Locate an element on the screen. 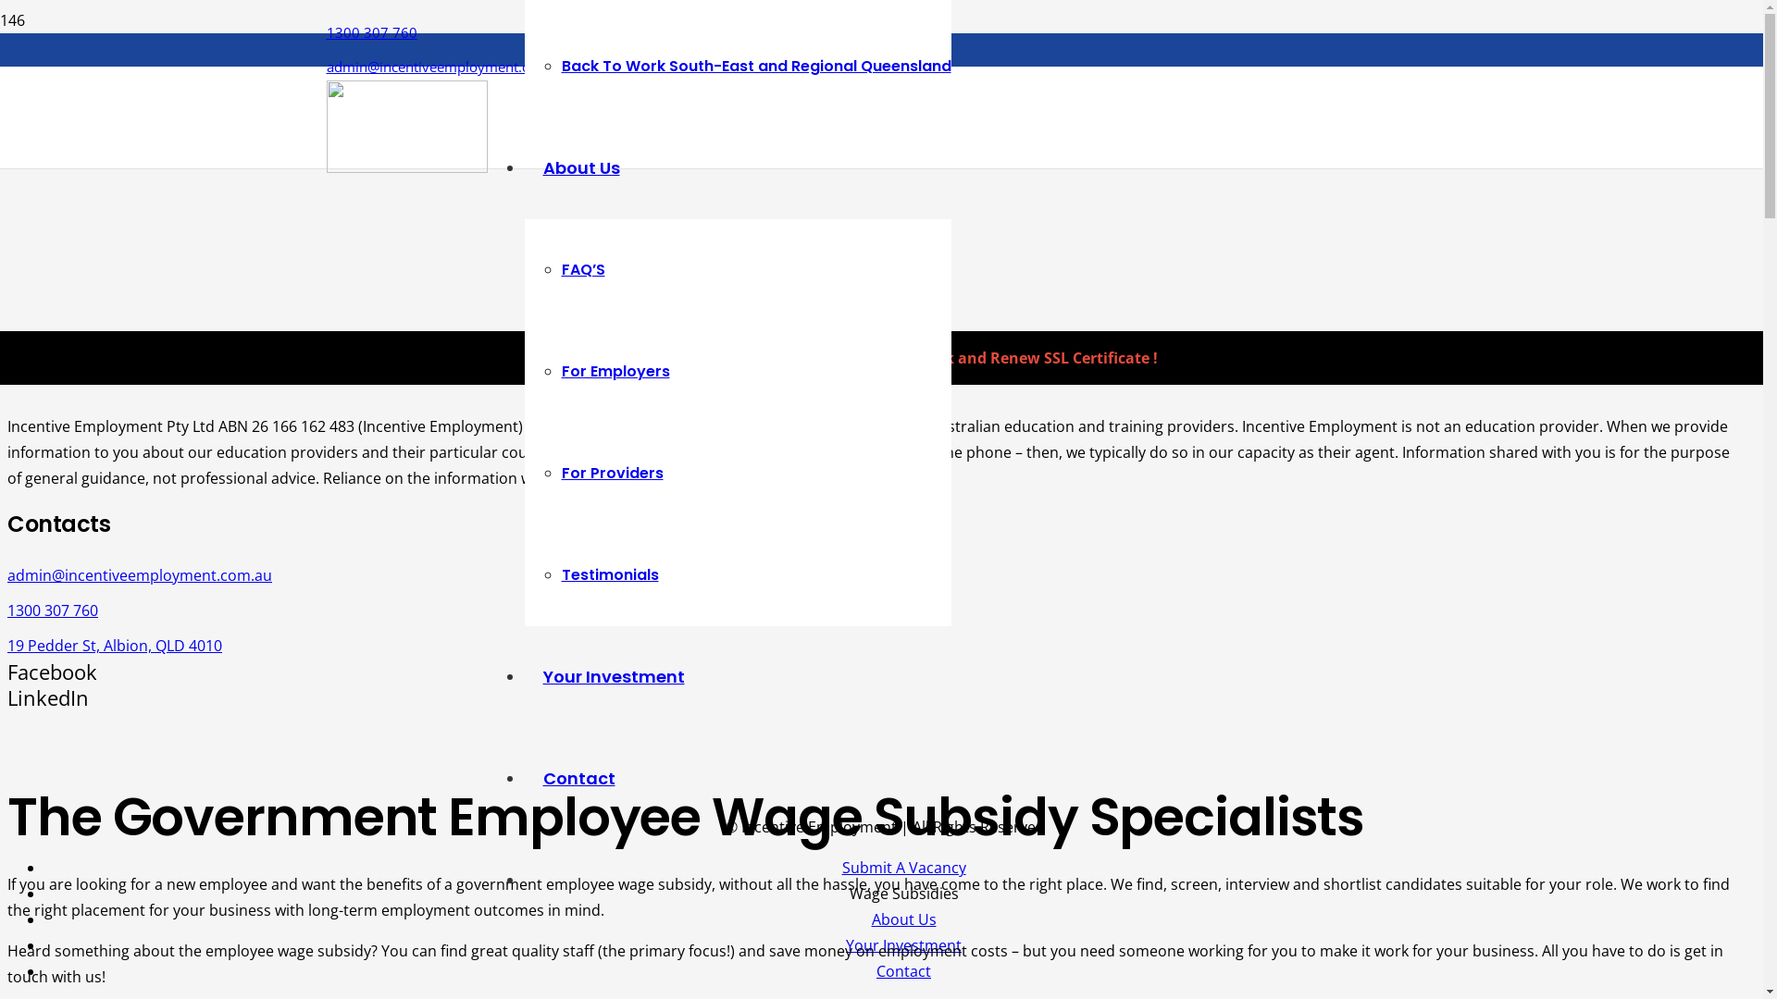  For Providers is located at coordinates (612, 474).